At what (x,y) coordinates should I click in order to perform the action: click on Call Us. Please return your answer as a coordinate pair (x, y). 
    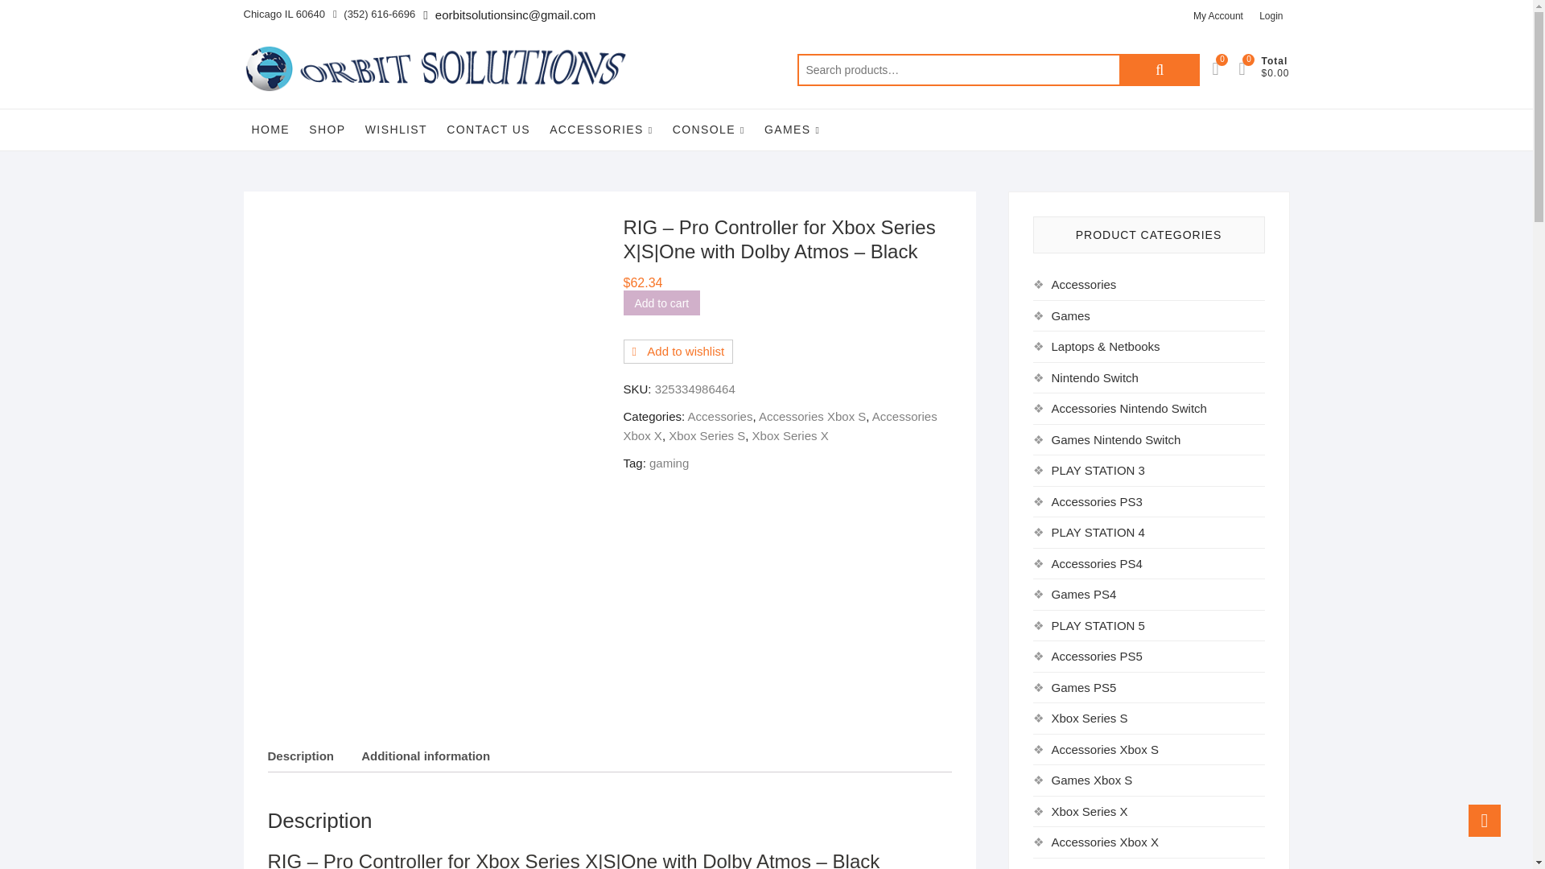
    Looking at the image, I should click on (374, 14).